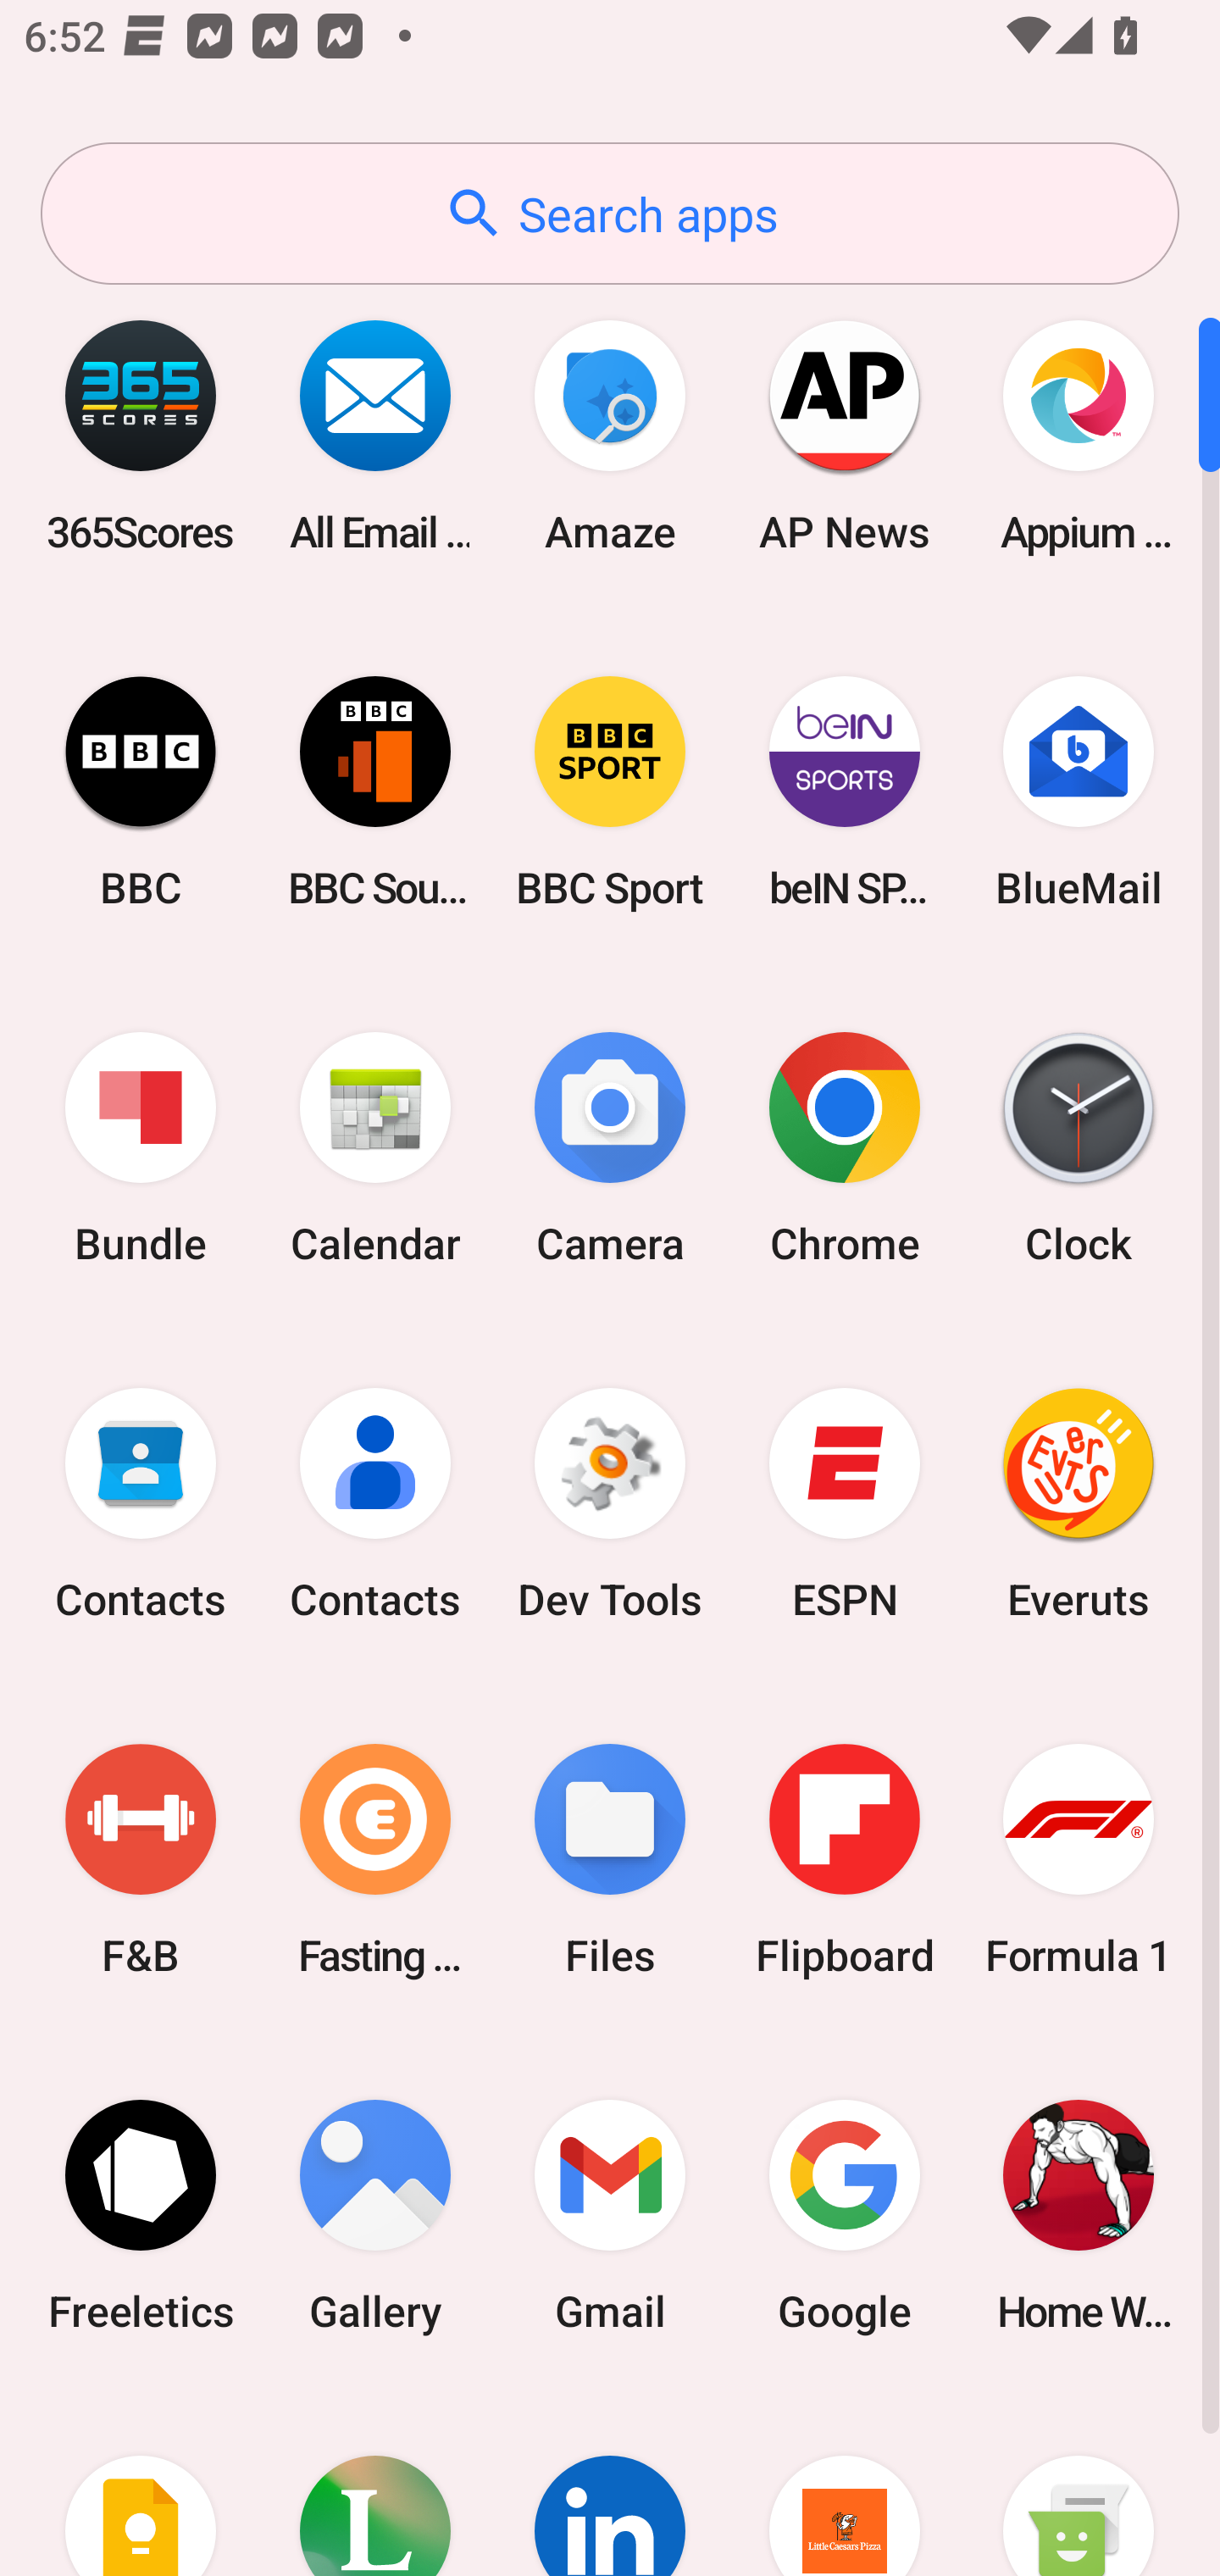 The width and height of the screenshot is (1220, 2576). What do you see at coordinates (610, 791) in the screenshot?
I see `BBC Sport` at bounding box center [610, 791].